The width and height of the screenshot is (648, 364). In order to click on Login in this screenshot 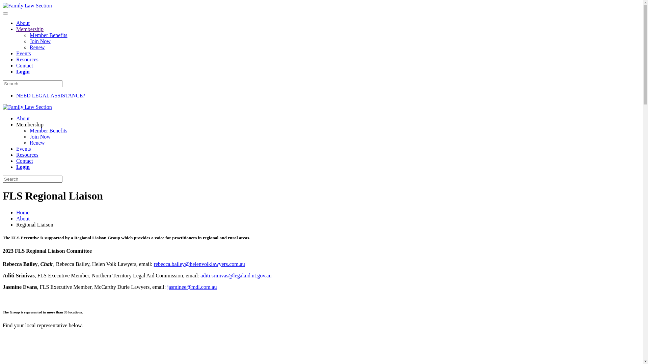, I will do `click(23, 71)`.